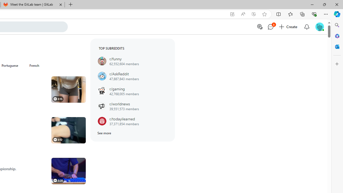  What do you see at coordinates (132, 91) in the screenshot?
I see `r/gaming 42,768,005 members` at bounding box center [132, 91].